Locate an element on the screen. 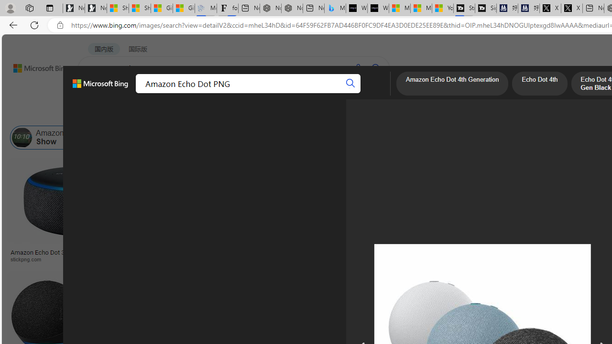  FrAndroid is located at coordinates (382, 259).